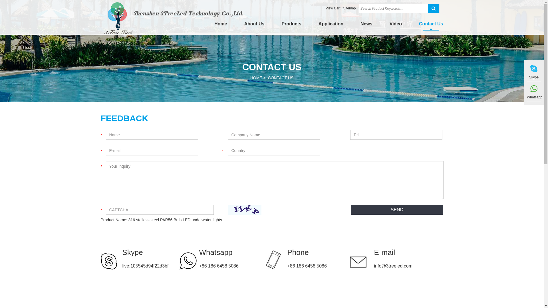  What do you see at coordinates (281, 78) in the screenshot?
I see `CONTACT US` at bounding box center [281, 78].